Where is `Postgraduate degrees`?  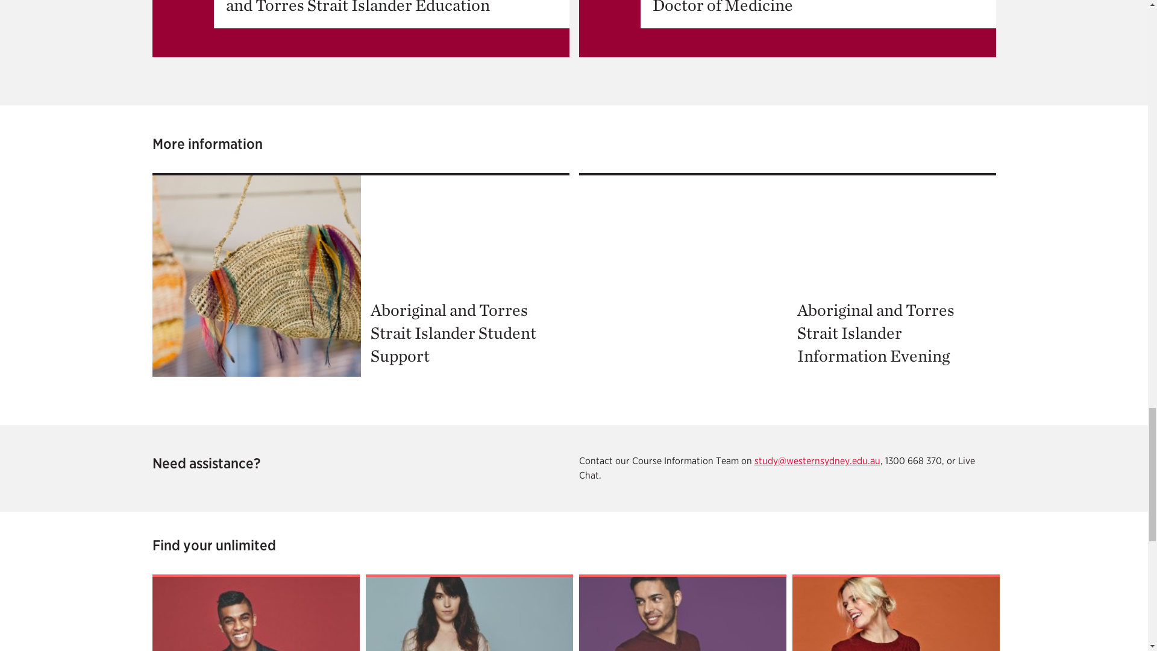
Postgraduate degrees is located at coordinates (469, 612).